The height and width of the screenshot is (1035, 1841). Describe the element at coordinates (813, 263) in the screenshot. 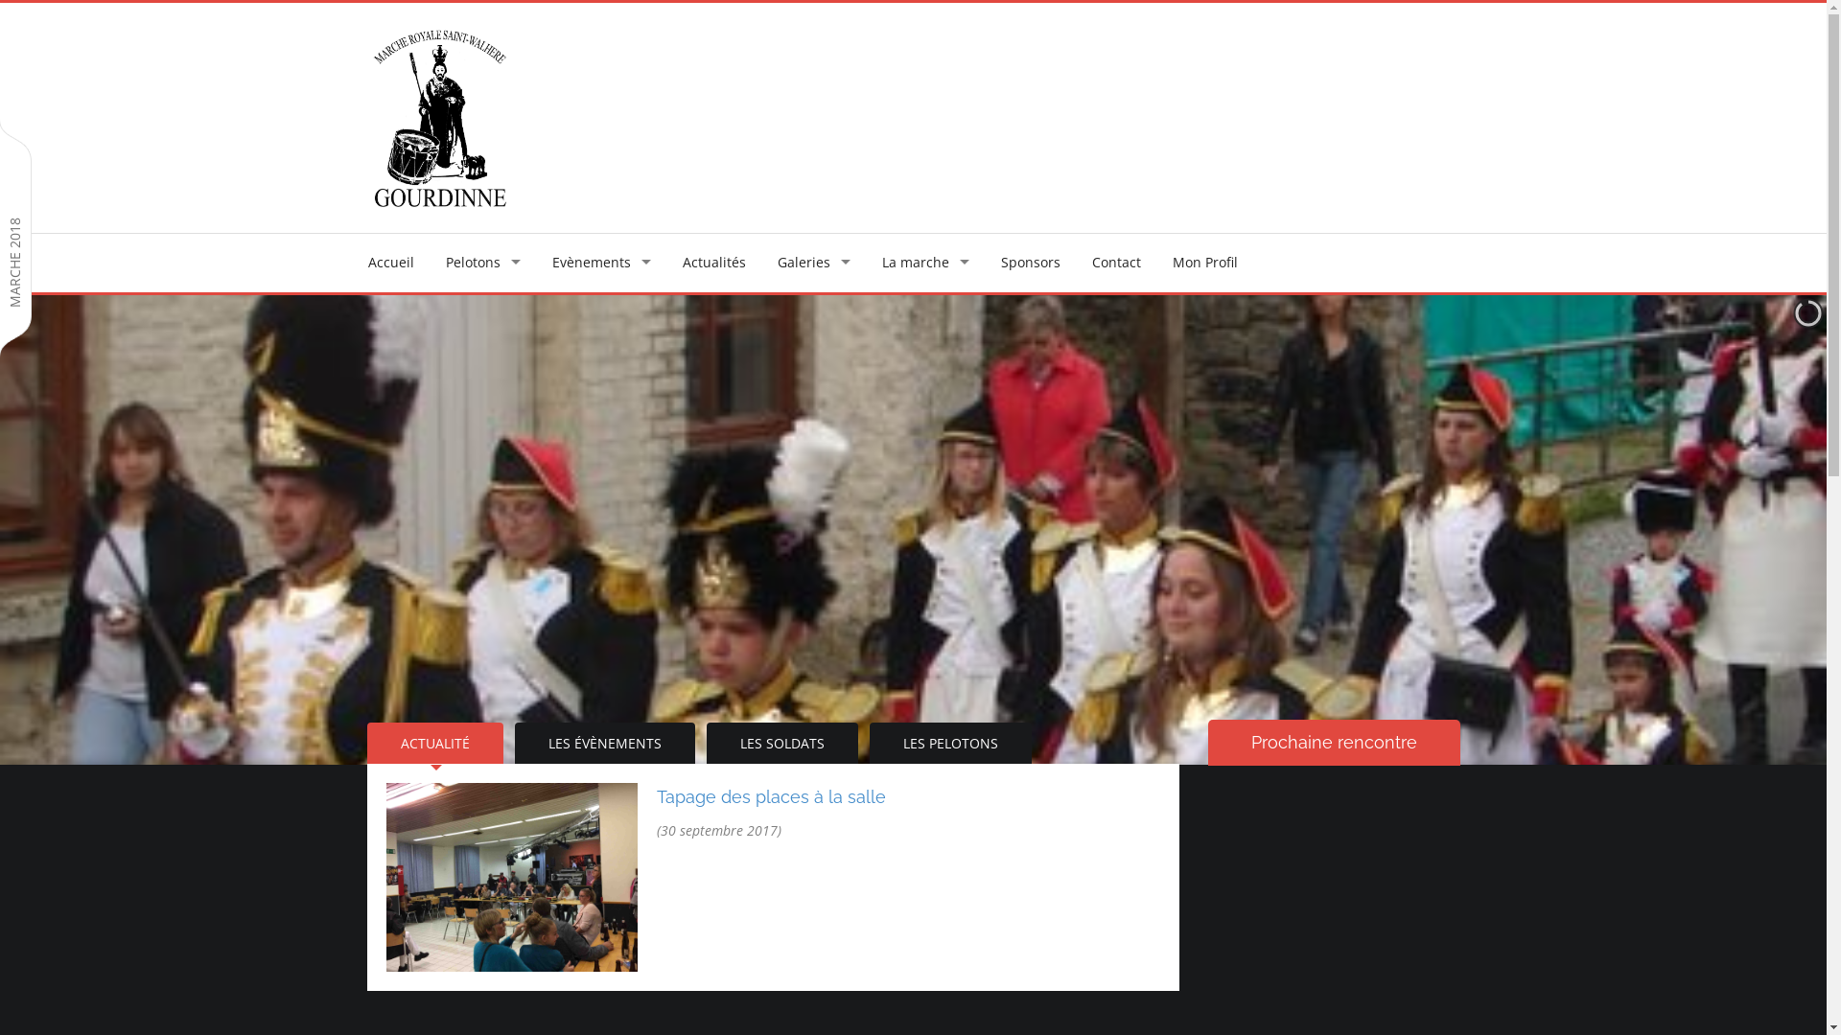

I see `Galeries` at that location.